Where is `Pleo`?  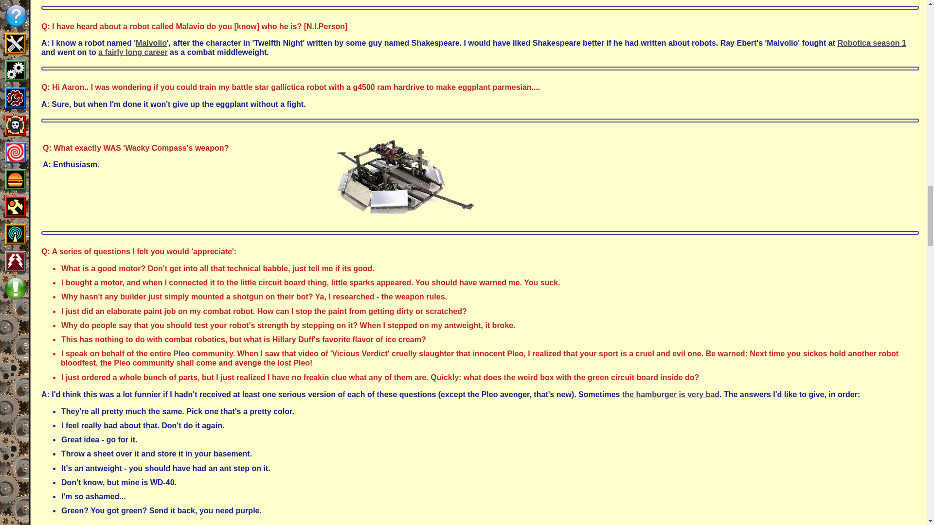 Pleo is located at coordinates (181, 353).